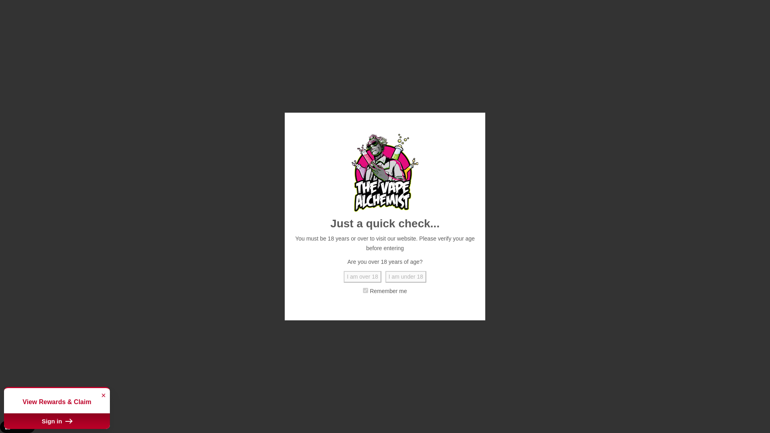 The height and width of the screenshot is (433, 770). I want to click on 01270 368814, so click(125, 10).